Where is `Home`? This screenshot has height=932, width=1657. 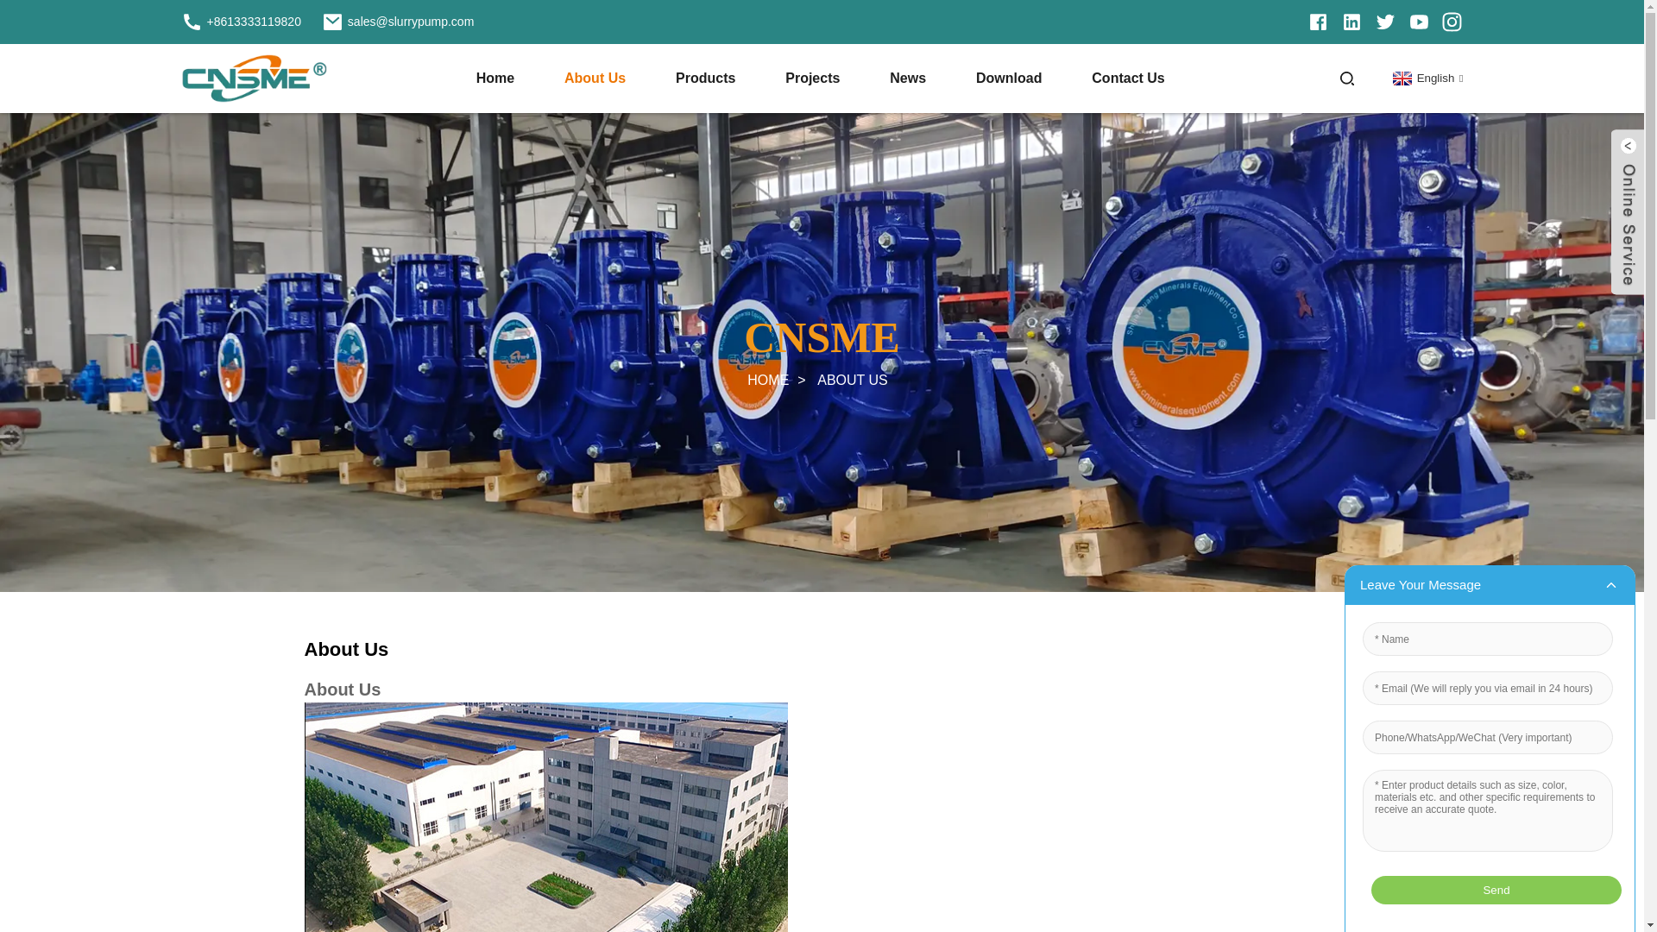 Home is located at coordinates (495, 79).